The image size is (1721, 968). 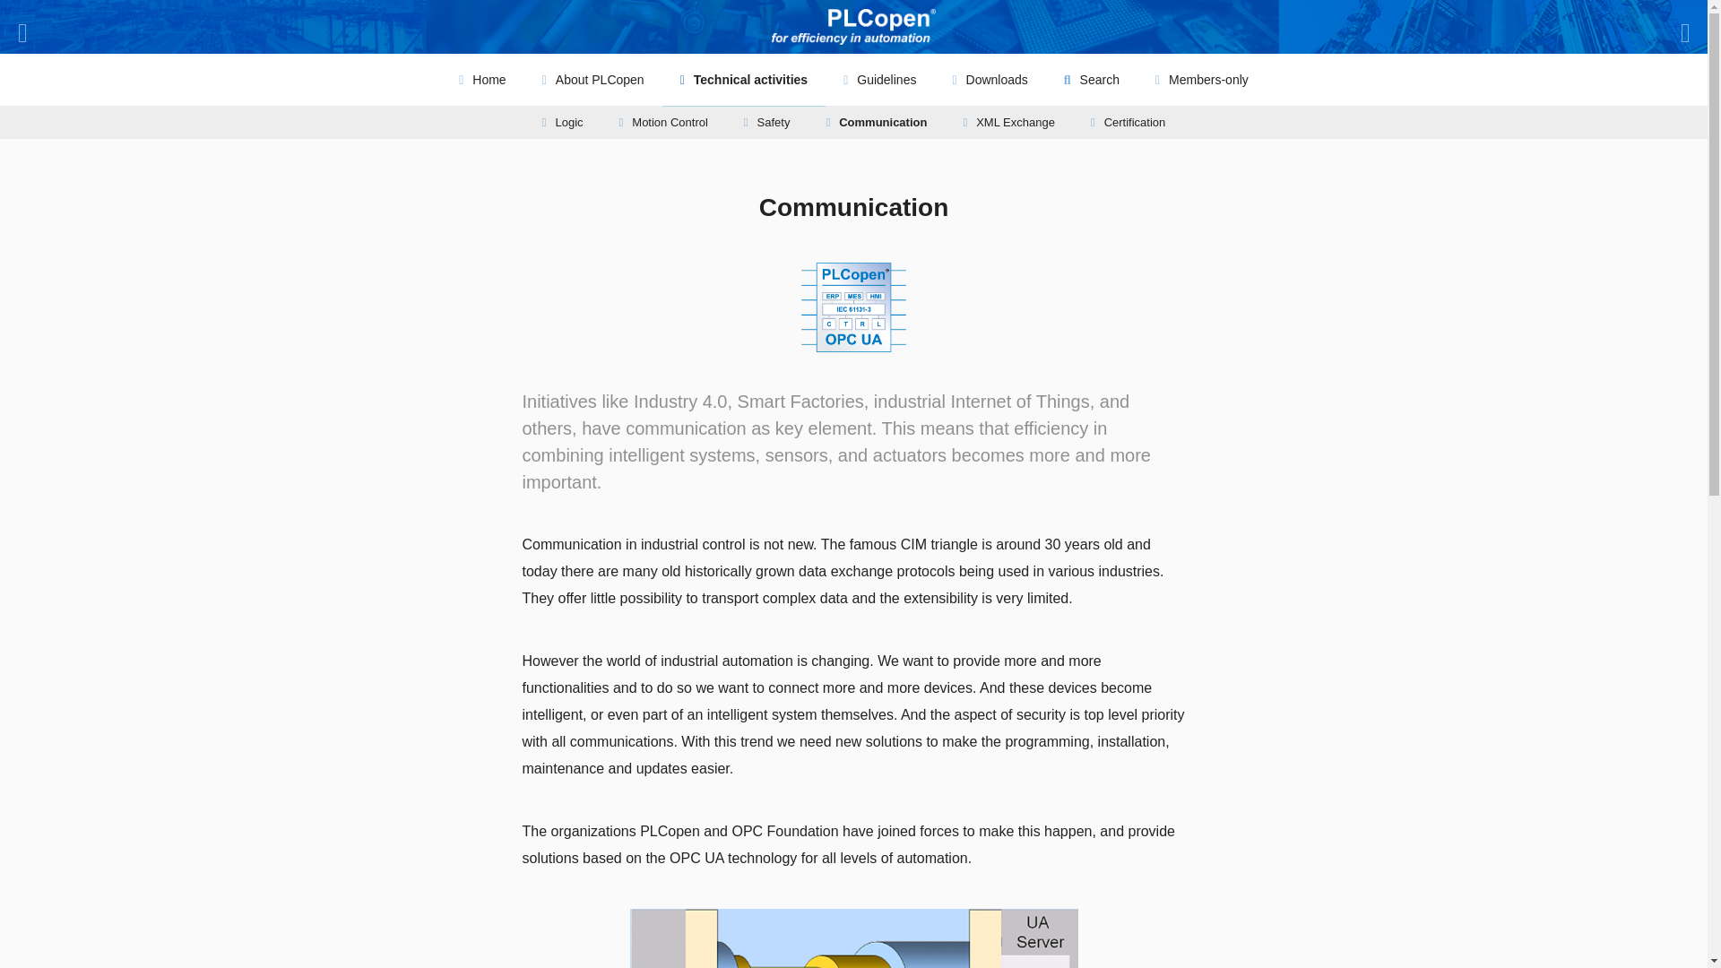 What do you see at coordinates (593, 80) in the screenshot?
I see `About PLCopen` at bounding box center [593, 80].